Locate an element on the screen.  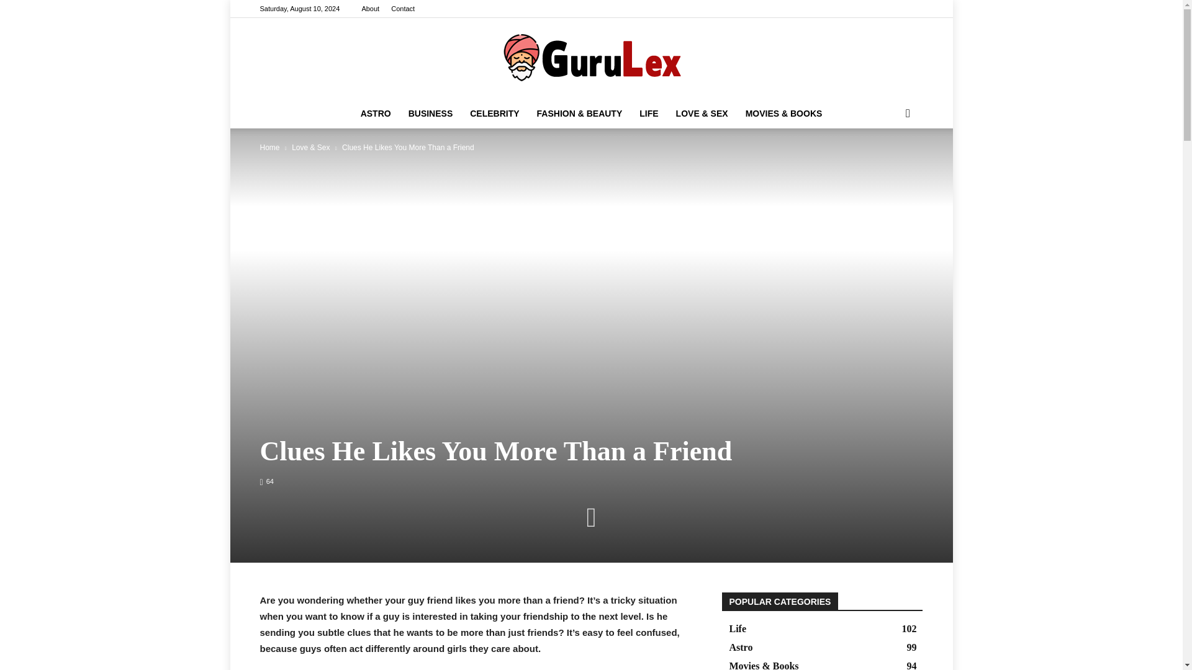
BUSINESS is located at coordinates (431, 113).